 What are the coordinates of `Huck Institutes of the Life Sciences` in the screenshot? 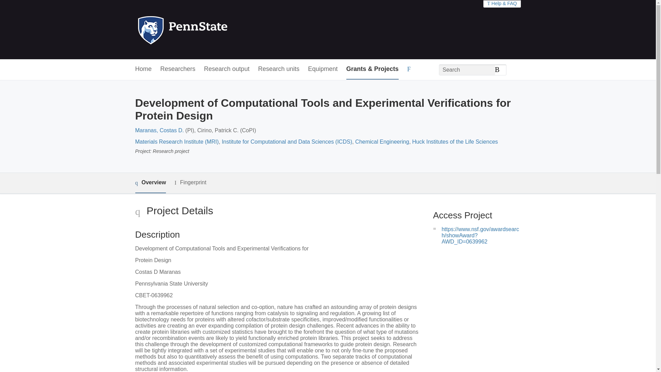 It's located at (454, 142).